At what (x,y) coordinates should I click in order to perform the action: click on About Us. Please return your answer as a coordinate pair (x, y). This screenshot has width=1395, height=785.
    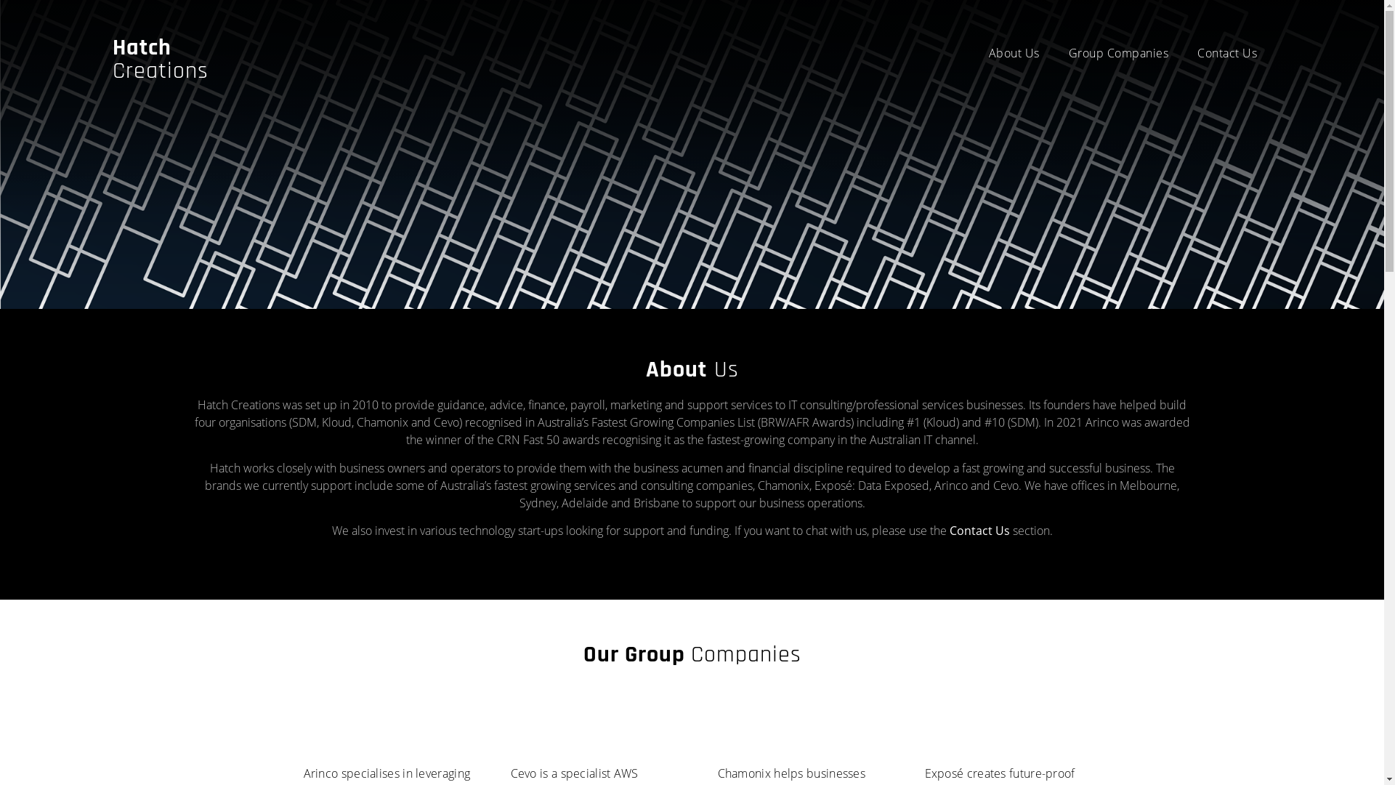
    Looking at the image, I should click on (1014, 53).